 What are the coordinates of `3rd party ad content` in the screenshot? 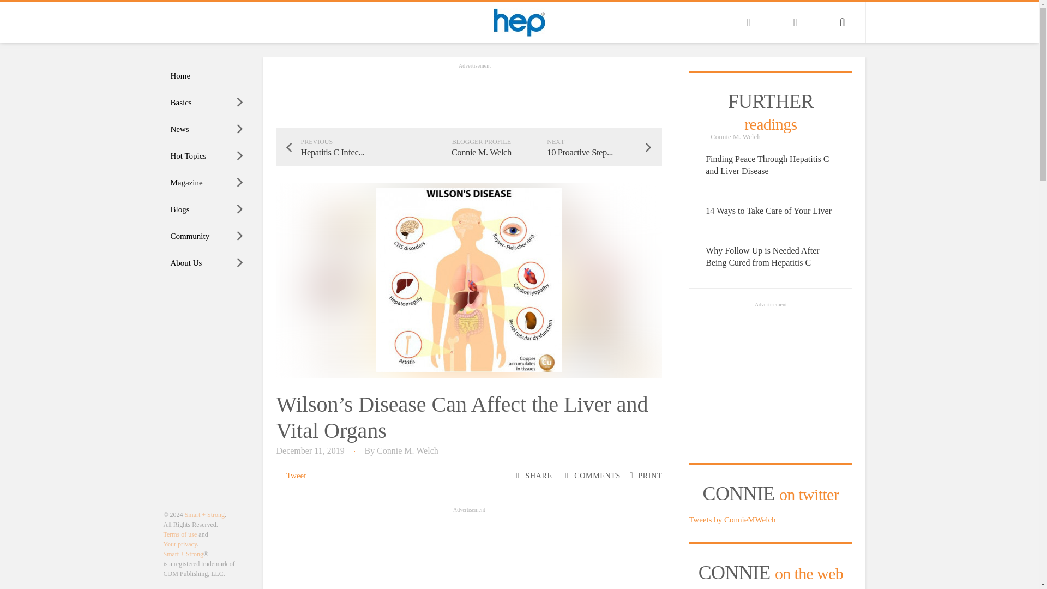 It's located at (469, 552).